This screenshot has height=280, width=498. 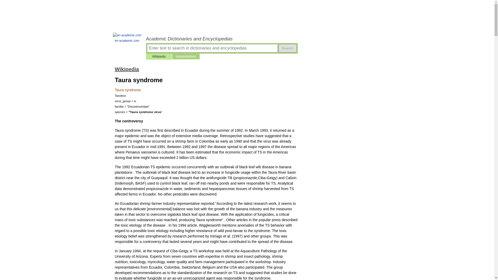 I want to click on Wikipedia, so click(x=127, y=69).